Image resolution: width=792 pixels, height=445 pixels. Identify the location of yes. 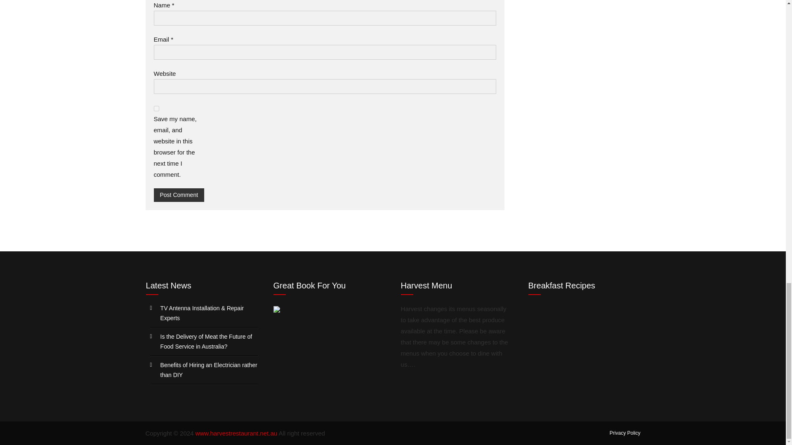
(156, 109).